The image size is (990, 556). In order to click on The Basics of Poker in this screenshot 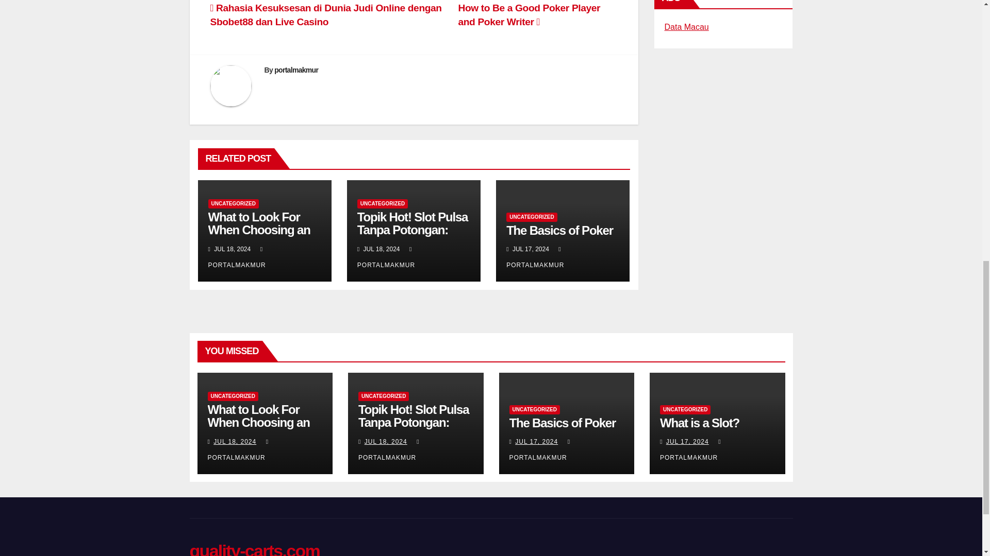, I will do `click(559, 231)`.